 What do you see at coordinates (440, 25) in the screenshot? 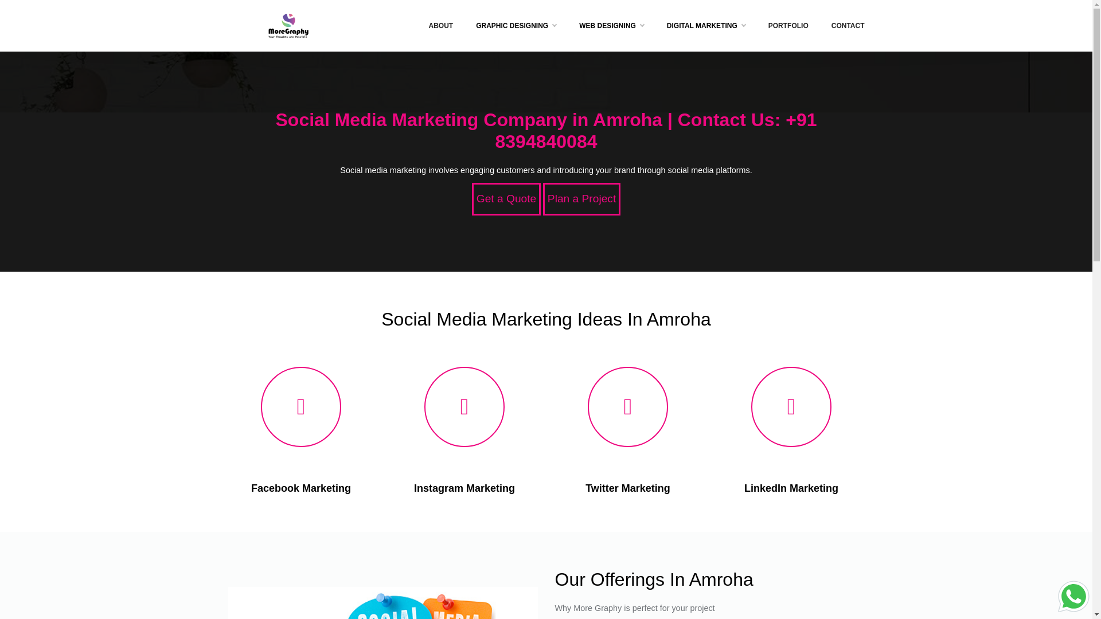
I see `ABOUT` at bounding box center [440, 25].